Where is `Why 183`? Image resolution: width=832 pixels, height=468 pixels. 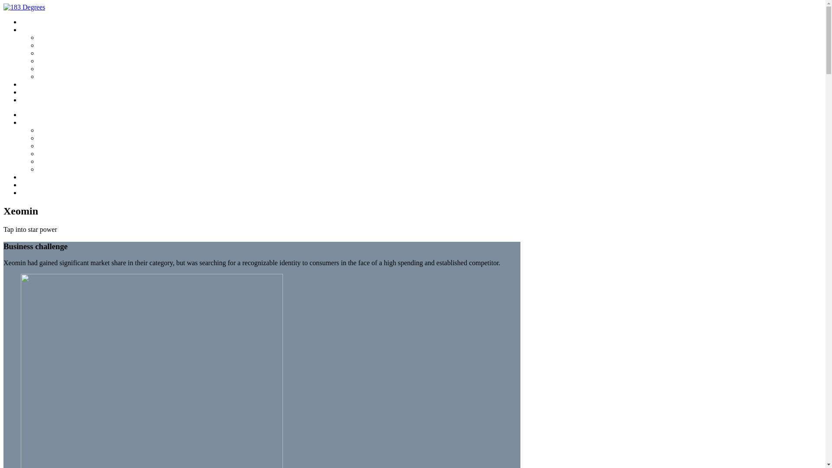 Why 183 is located at coordinates (33, 115).